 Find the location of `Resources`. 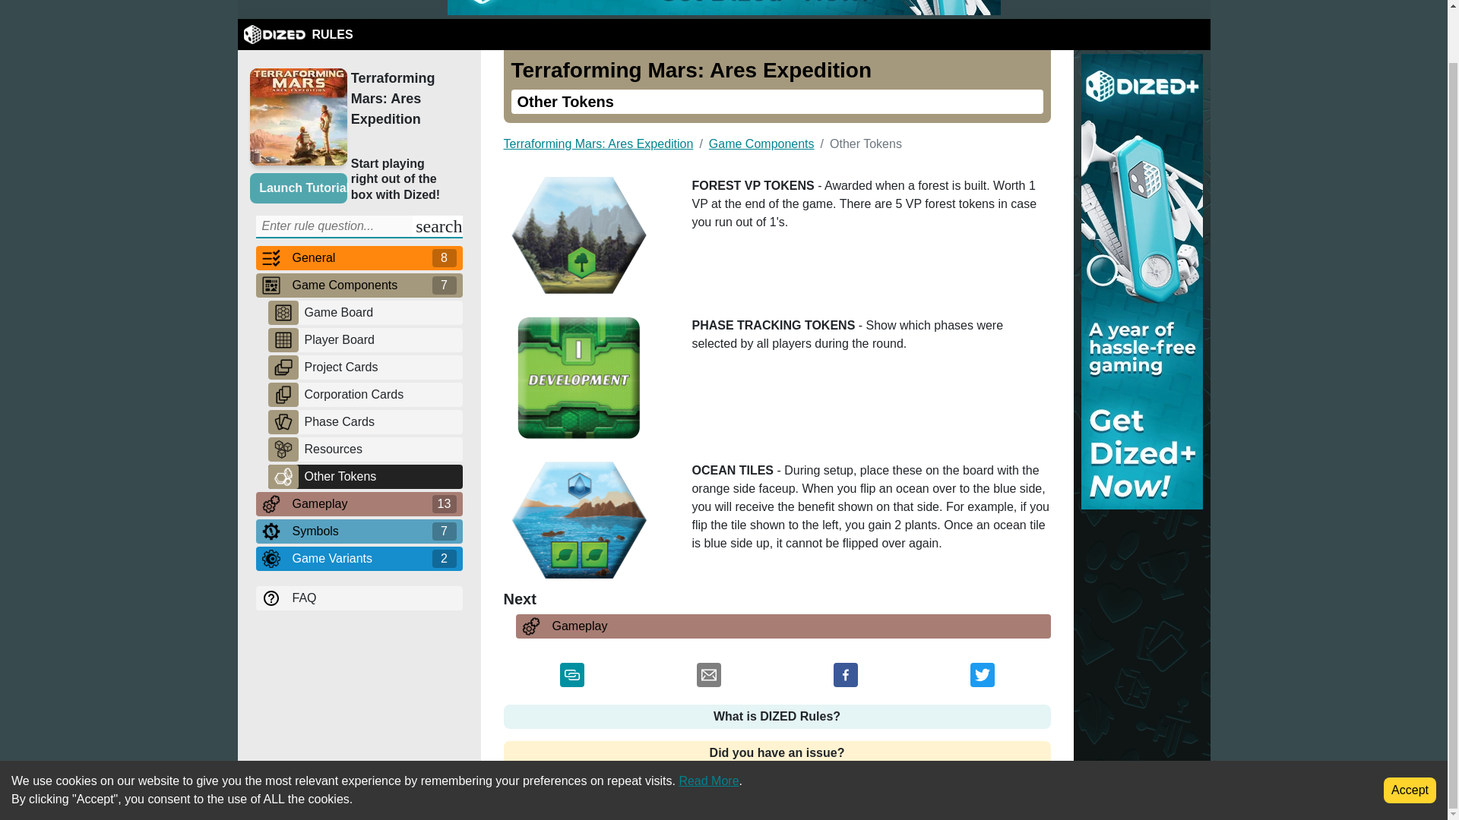

Resources is located at coordinates (380, 448).